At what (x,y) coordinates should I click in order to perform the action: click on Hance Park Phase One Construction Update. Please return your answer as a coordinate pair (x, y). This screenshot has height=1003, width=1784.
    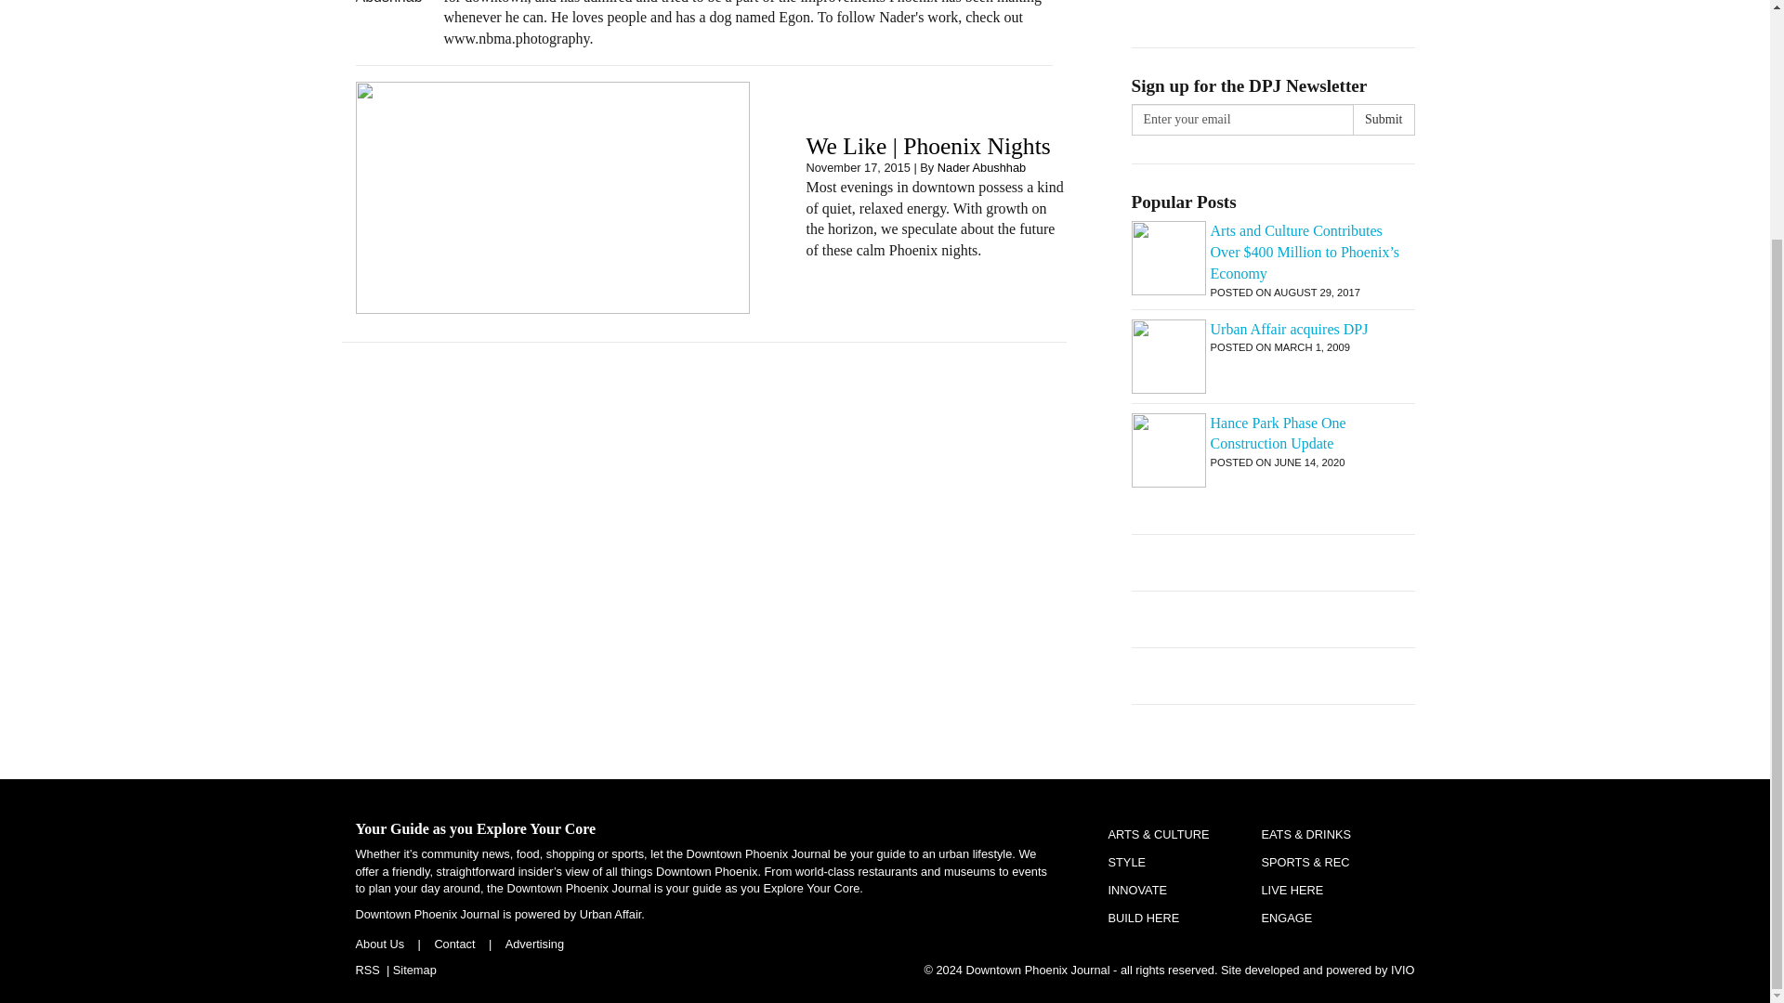
    Looking at the image, I should click on (1273, 435).